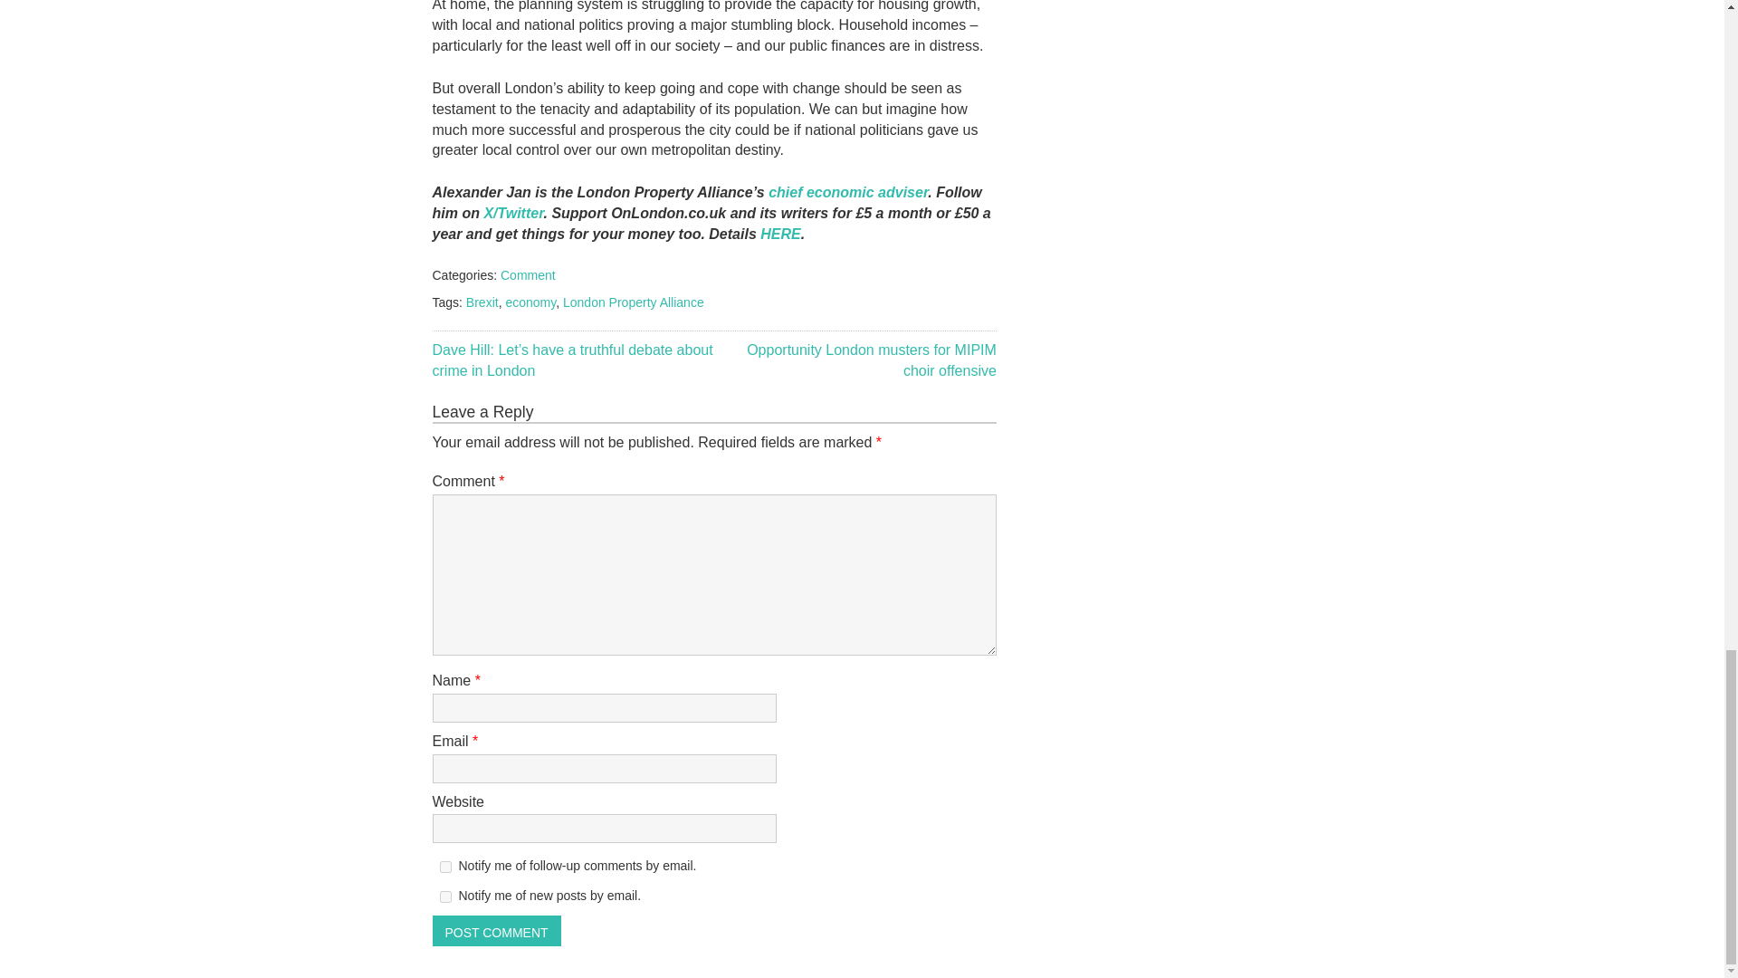 The height and width of the screenshot is (978, 1738). I want to click on subscribe, so click(445, 868).